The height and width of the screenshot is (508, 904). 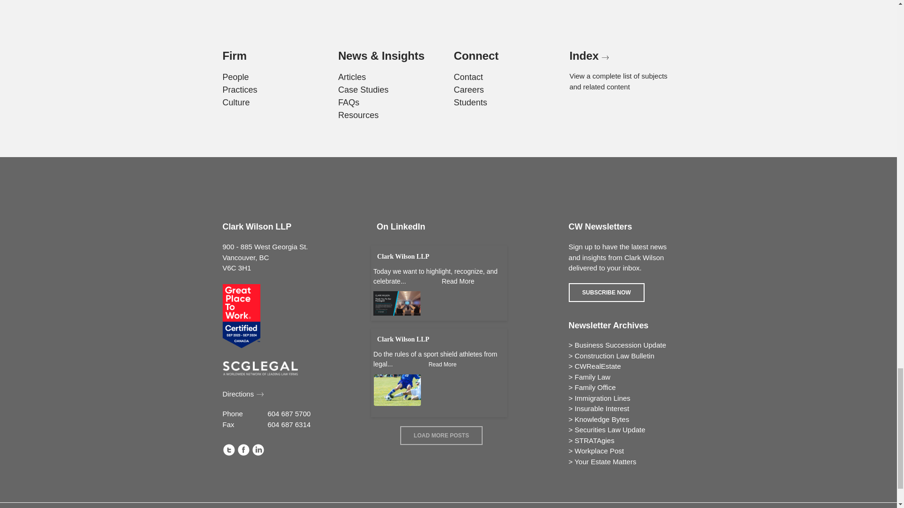 I want to click on Culture, so click(x=235, y=103).